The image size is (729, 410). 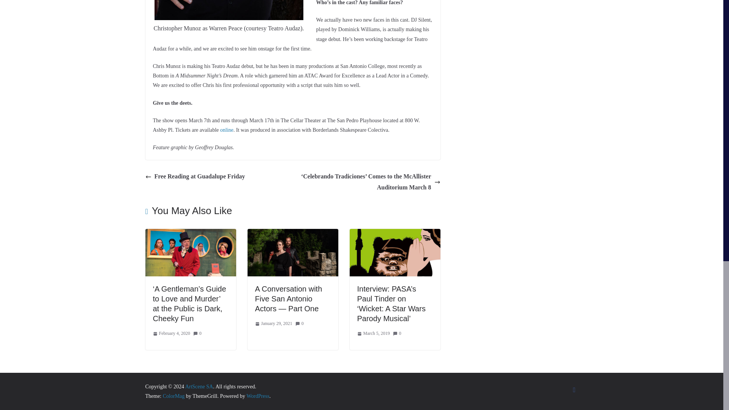 I want to click on March 5, 2019, so click(x=373, y=333).